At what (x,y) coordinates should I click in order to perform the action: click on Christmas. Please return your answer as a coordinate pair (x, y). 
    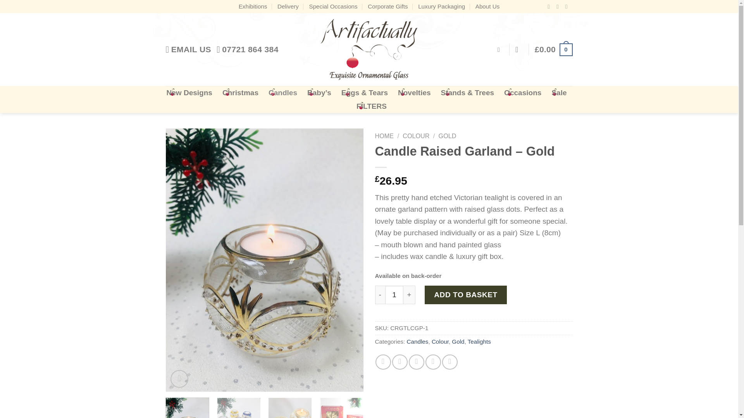
    Looking at the image, I should click on (240, 93).